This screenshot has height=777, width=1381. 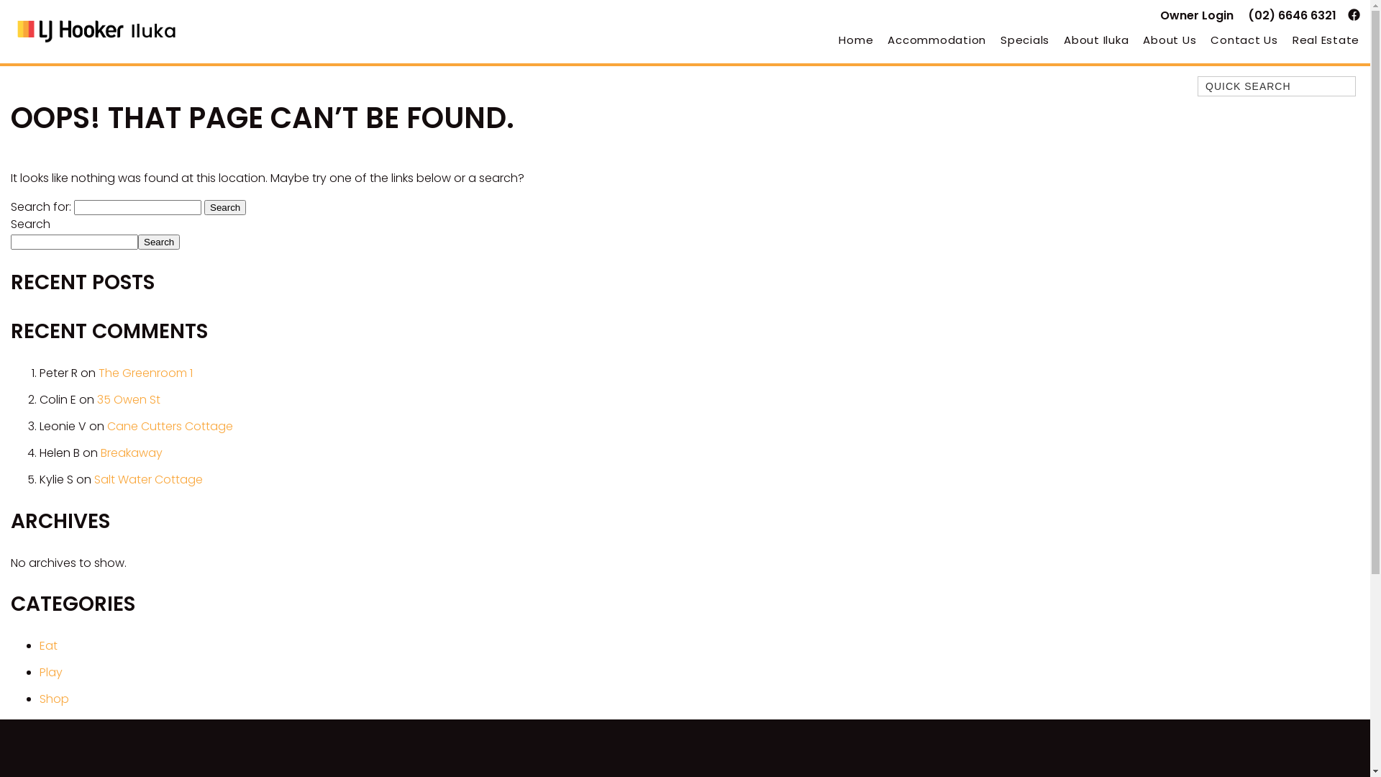 What do you see at coordinates (225, 207) in the screenshot?
I see `Search` at bounding box center [225, 207].